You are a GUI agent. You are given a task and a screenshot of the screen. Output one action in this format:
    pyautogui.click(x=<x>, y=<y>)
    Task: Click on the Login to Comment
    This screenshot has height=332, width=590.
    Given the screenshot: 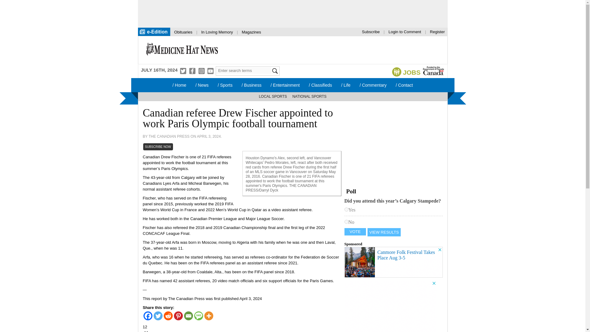 What is the action you would take?
    pyautogui.click(x=404, y=31)
    